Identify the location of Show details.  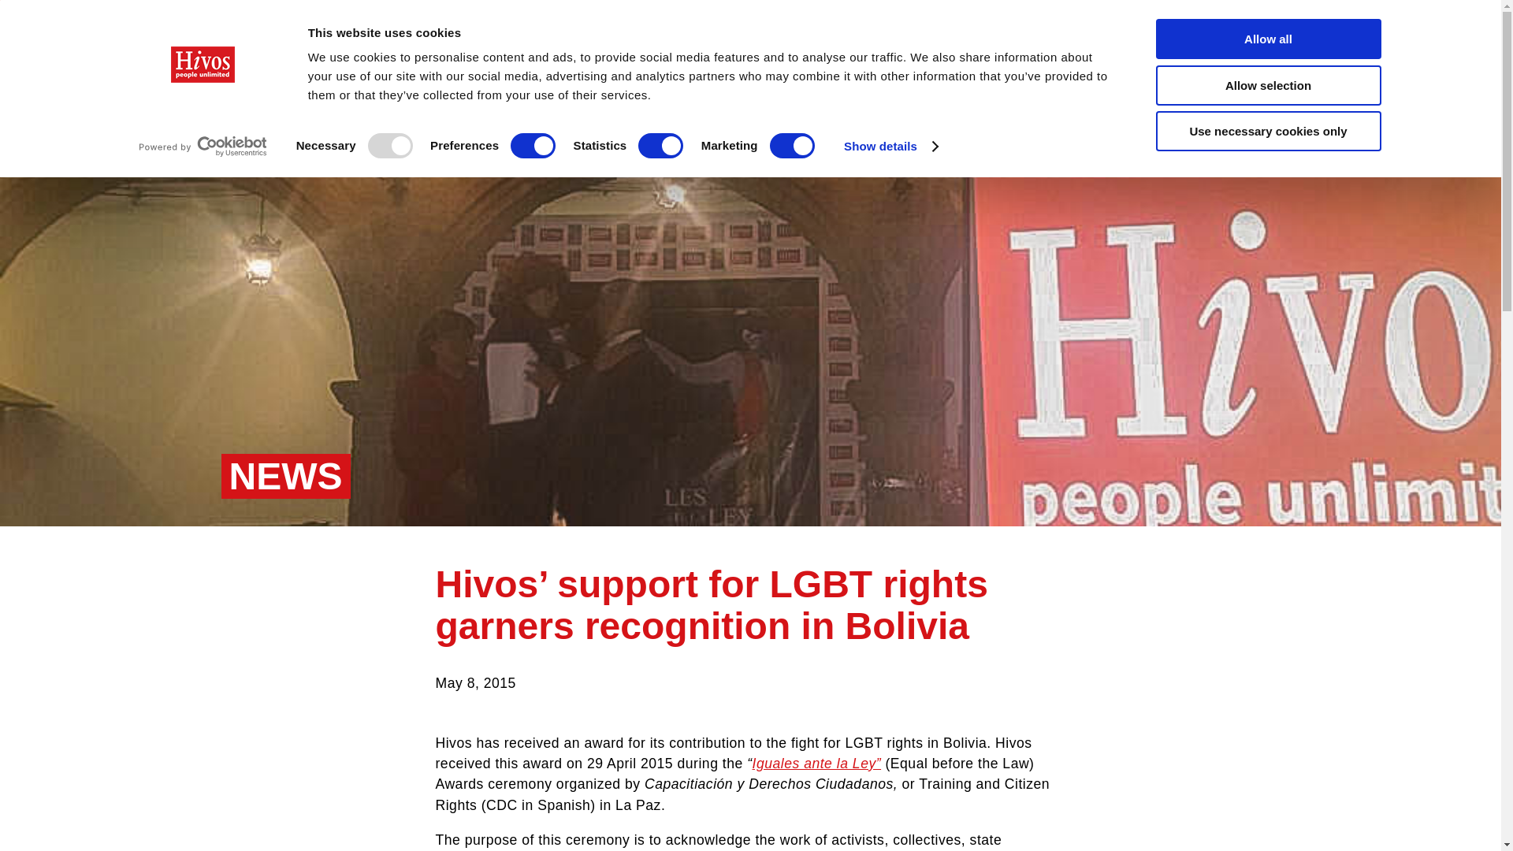
(890, 146).